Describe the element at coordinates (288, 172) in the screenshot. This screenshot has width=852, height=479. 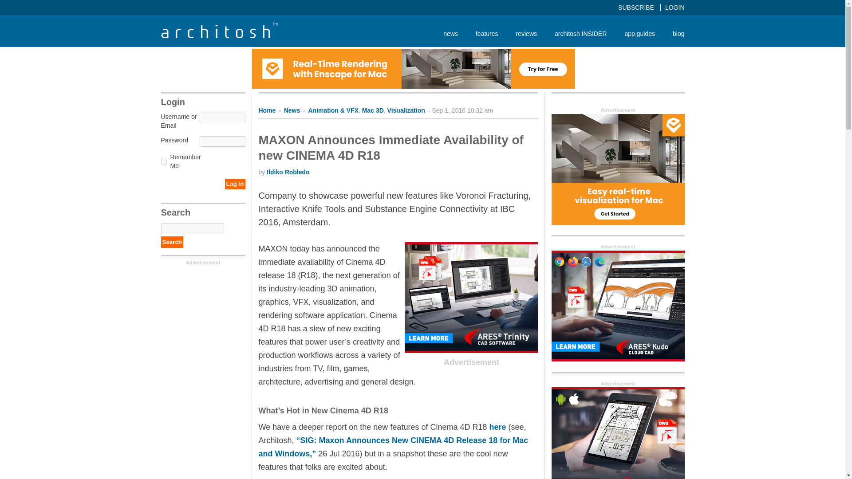
I see `Posts by Ildiko Robledo` at that location.